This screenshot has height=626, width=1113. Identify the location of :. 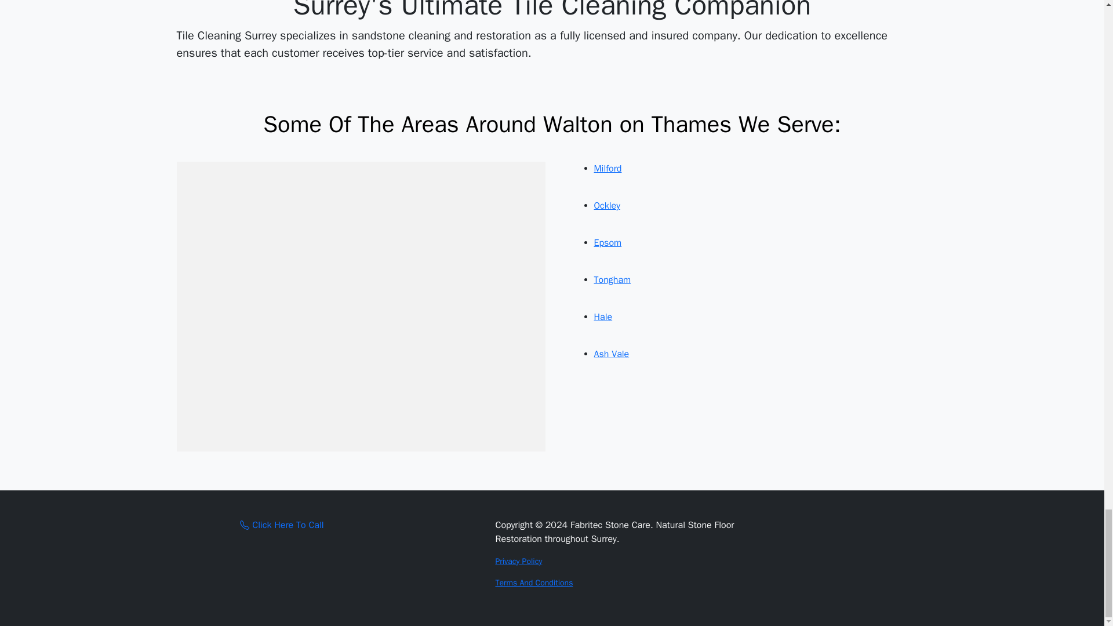
(245, 525).